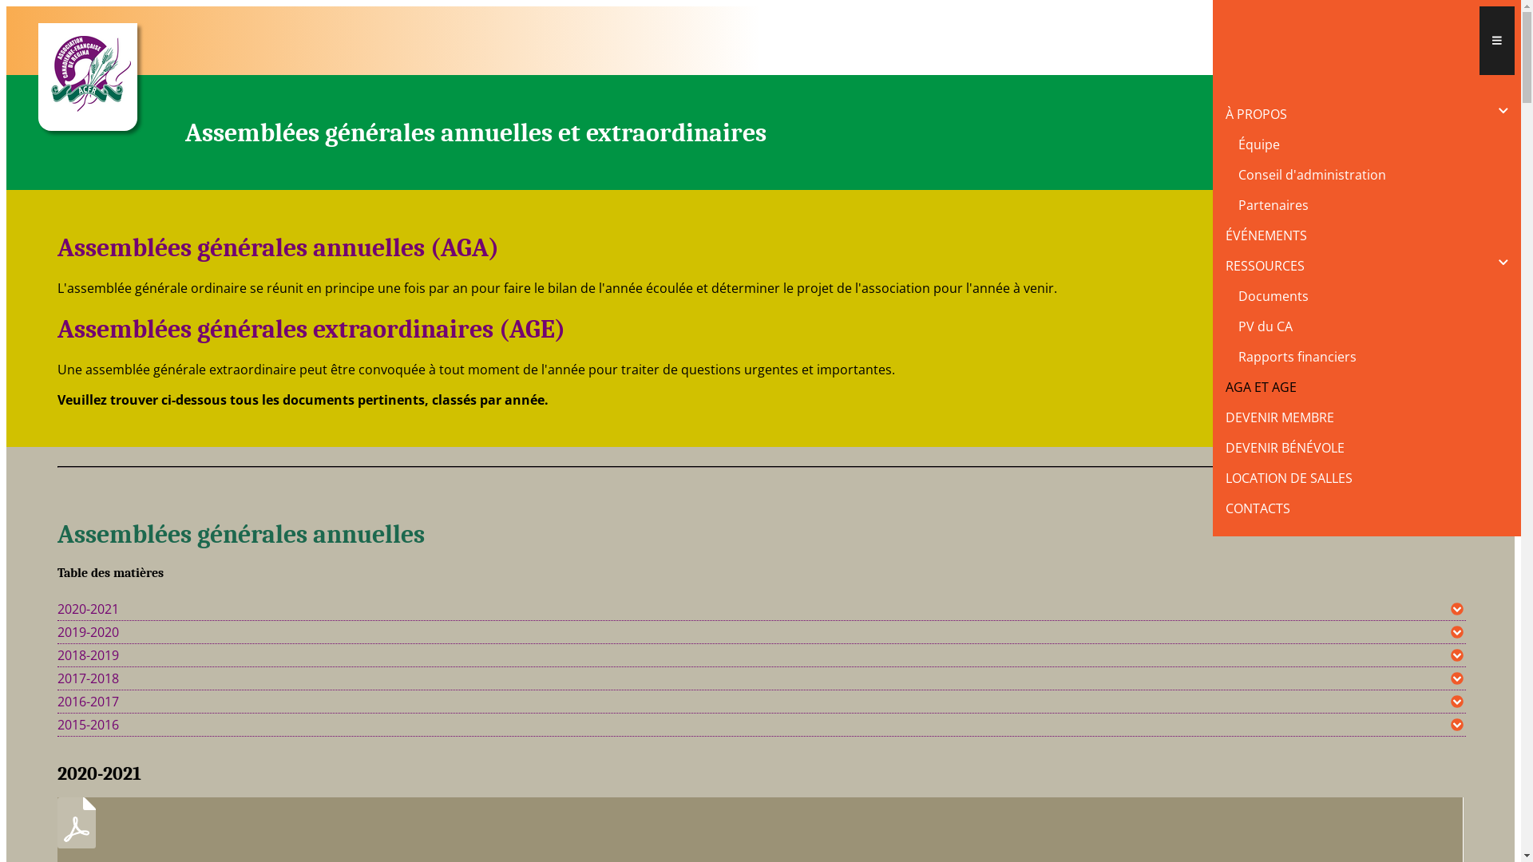  Describe the element at coordinates (1367, 508) in the screenshot. I see `CONTACTS` at that location.